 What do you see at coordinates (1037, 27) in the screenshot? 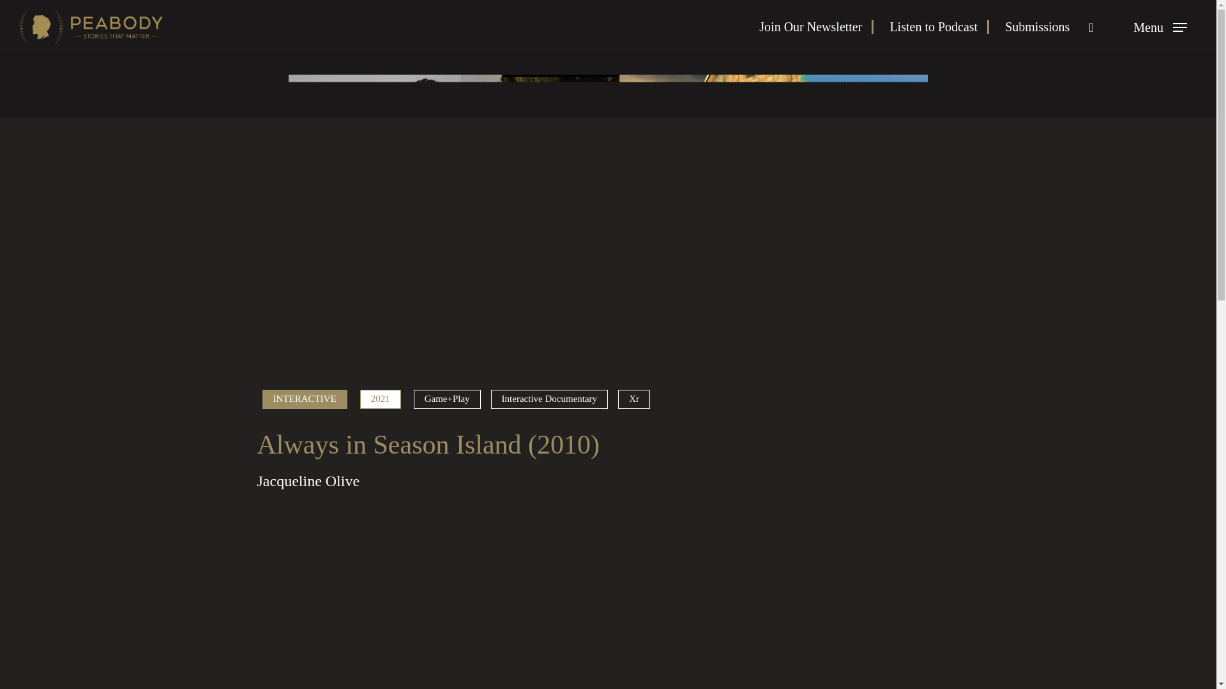
I see `Submissions` at bounding box center [1037, 27].